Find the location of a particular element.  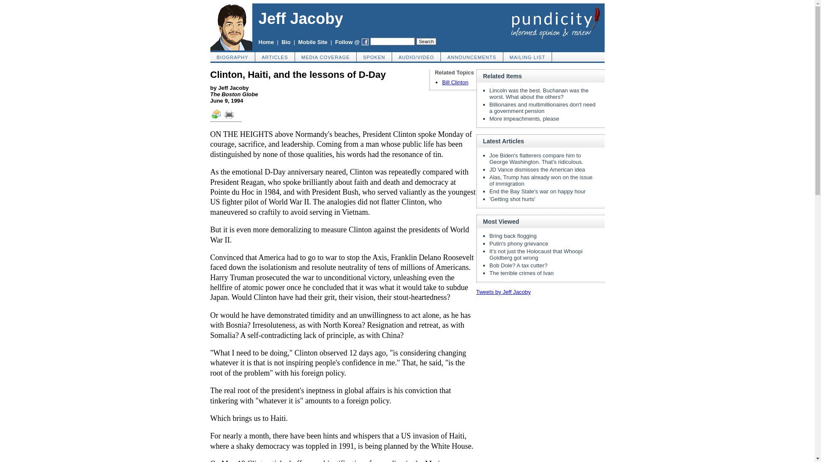

Search is located at coordinates (426, 41).